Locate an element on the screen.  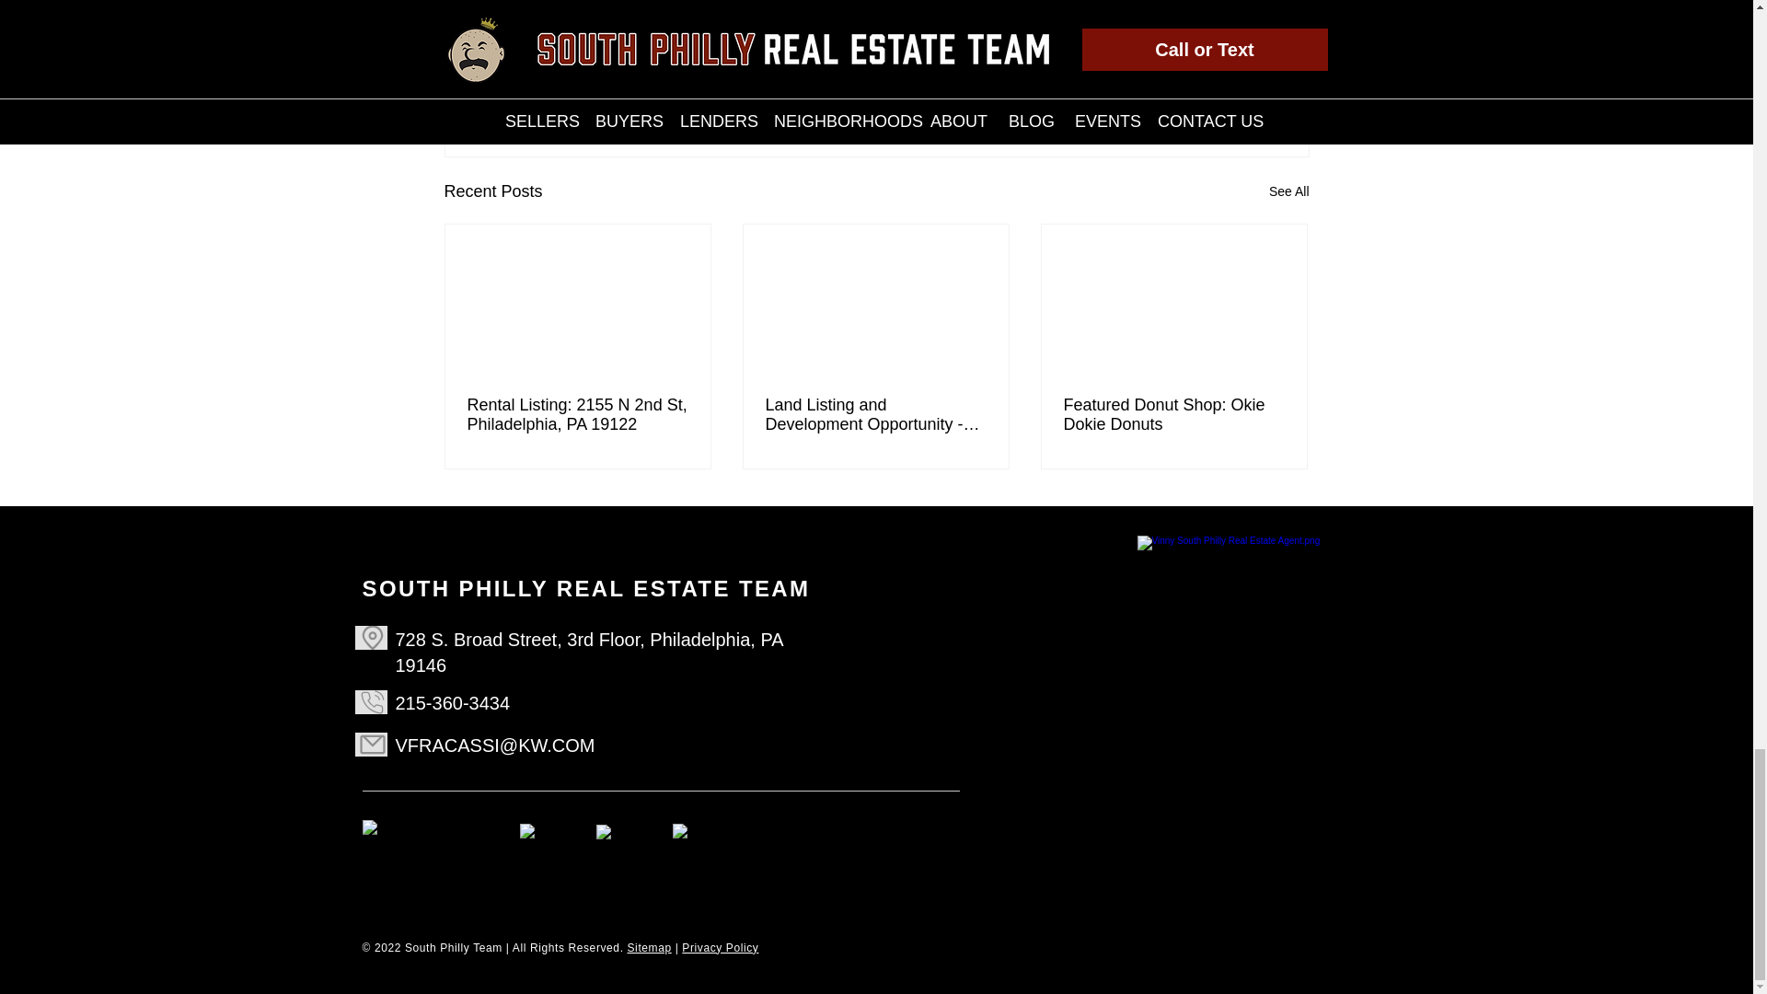
215-360-3434 is located at coordinates (453, 703).